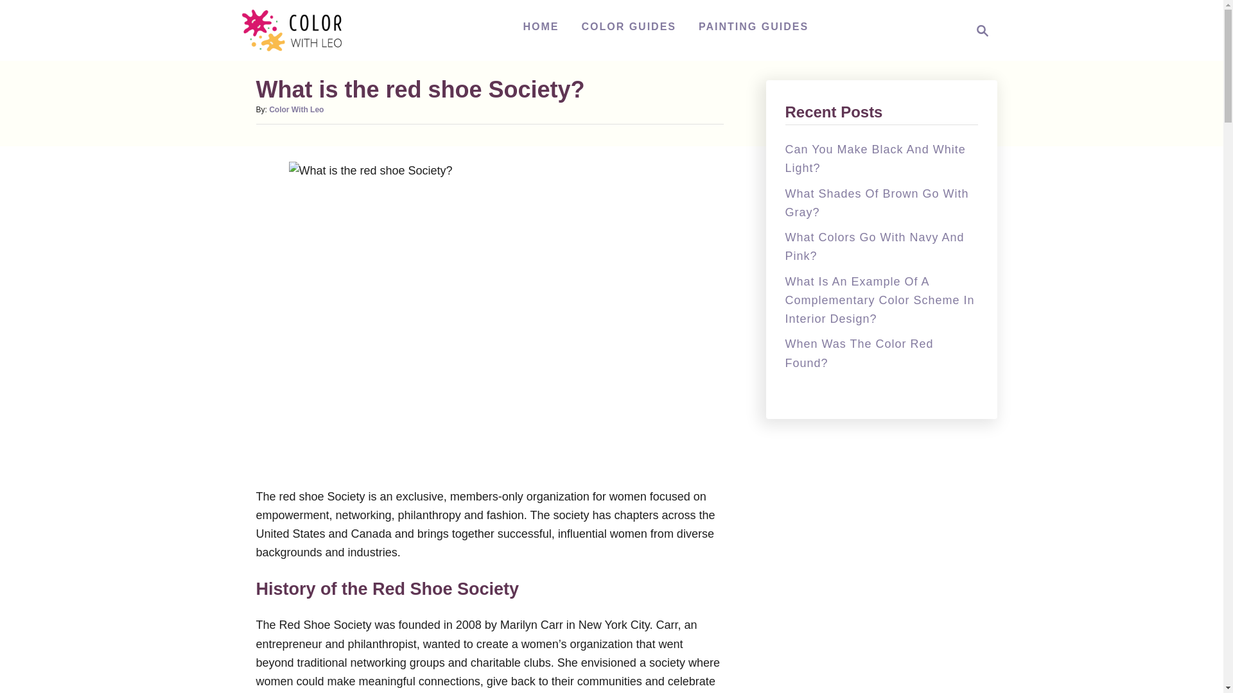 Image resolution: width=1233 pixels, height=693 pixels. Describe the element at coordinates (859, 353) in the screenshot. I see `When Was The Color Red Found?` at that location.